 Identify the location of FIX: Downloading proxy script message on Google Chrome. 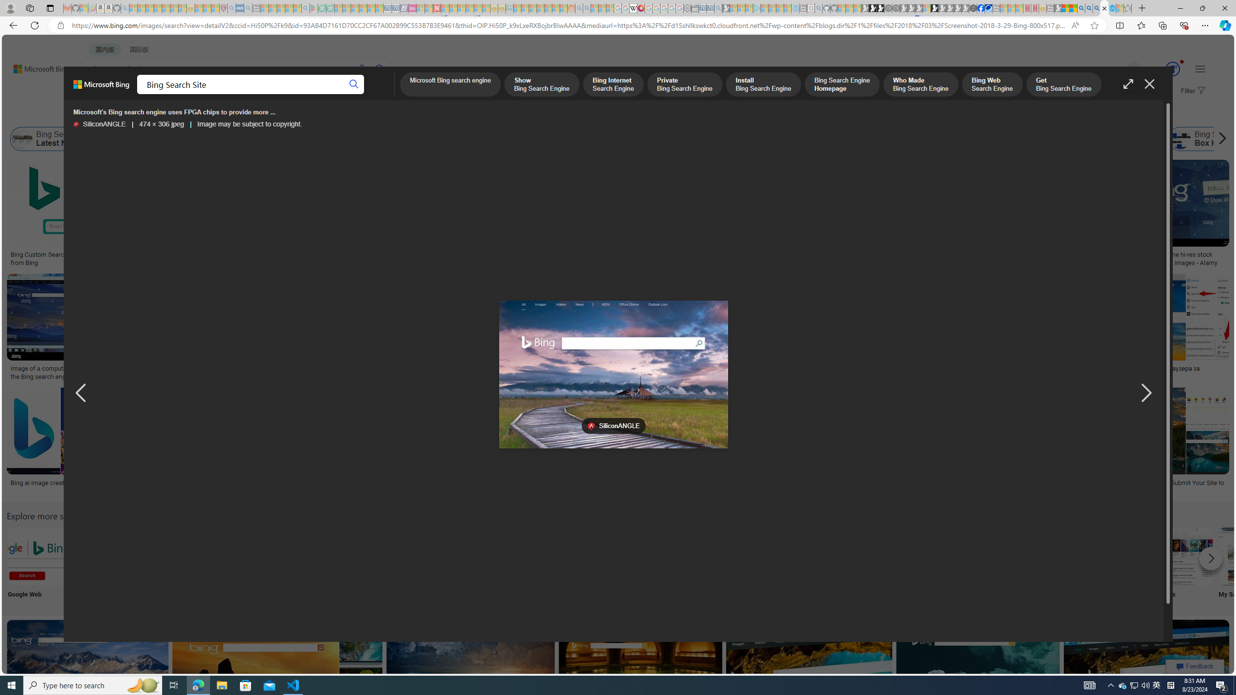
(447, 486).